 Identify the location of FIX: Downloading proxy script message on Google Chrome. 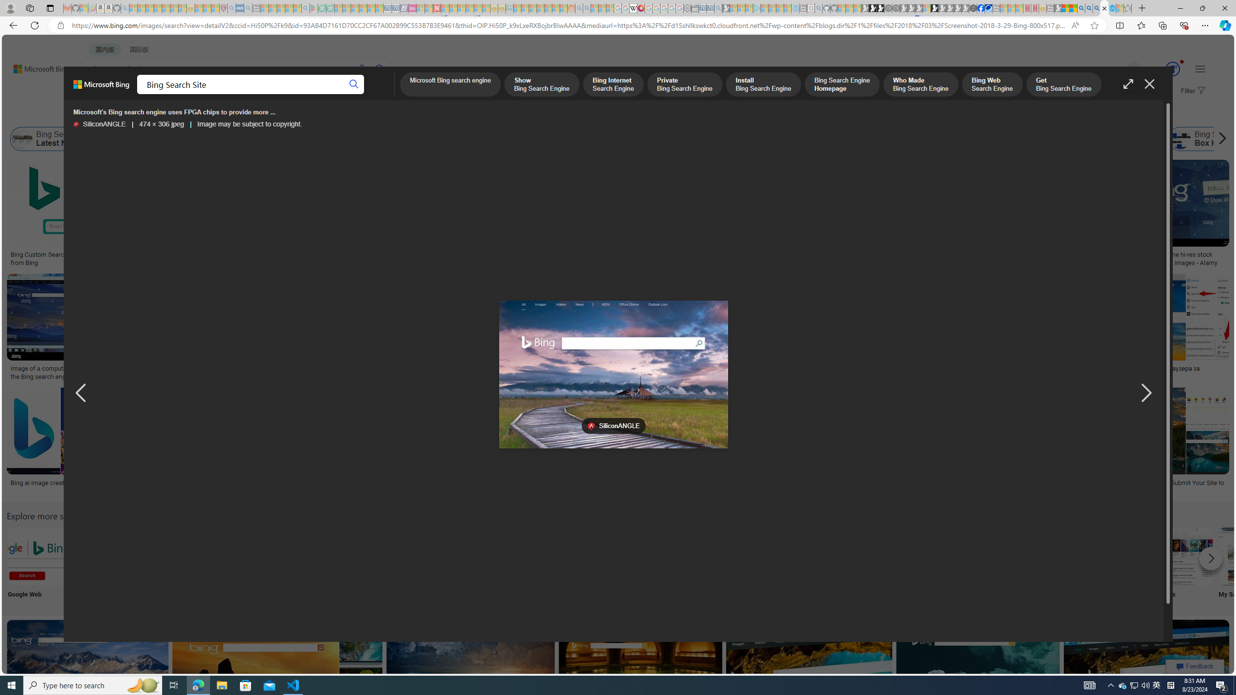
(447, 486).